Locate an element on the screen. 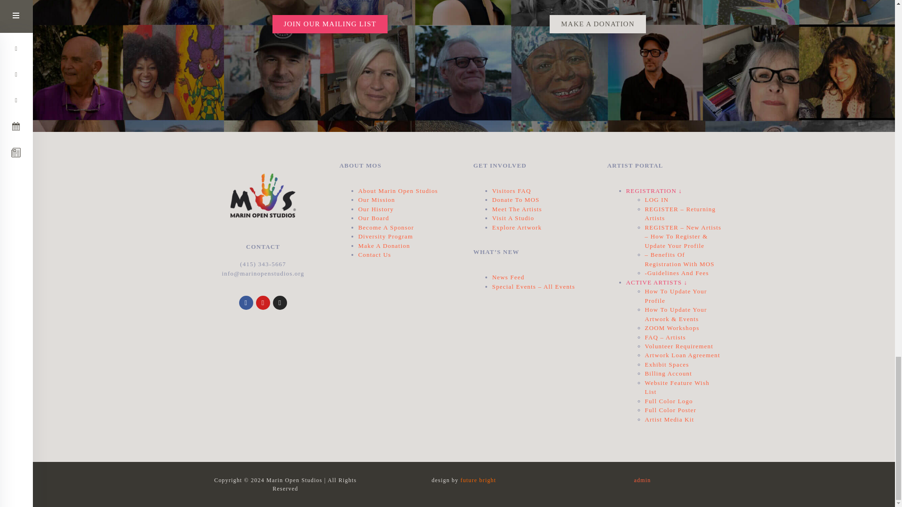 This screenshot has width=902, height=507. JOIN OUR MAILING LIST is located at coordinates (330, 24).